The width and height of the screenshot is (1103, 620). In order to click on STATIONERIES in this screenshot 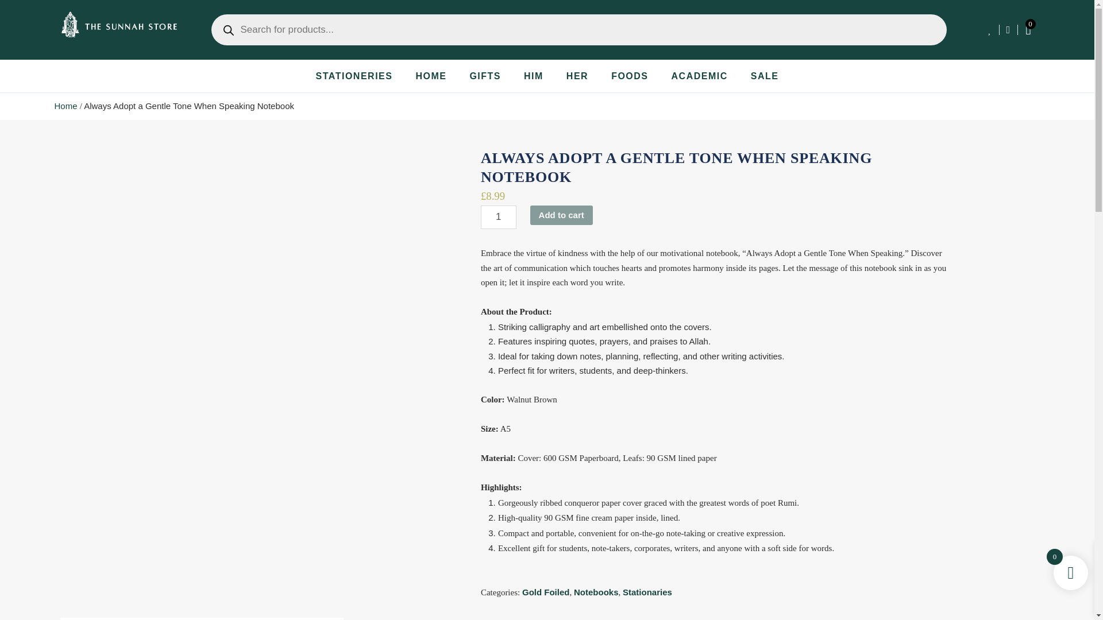, I will do `click(354, 76)`.